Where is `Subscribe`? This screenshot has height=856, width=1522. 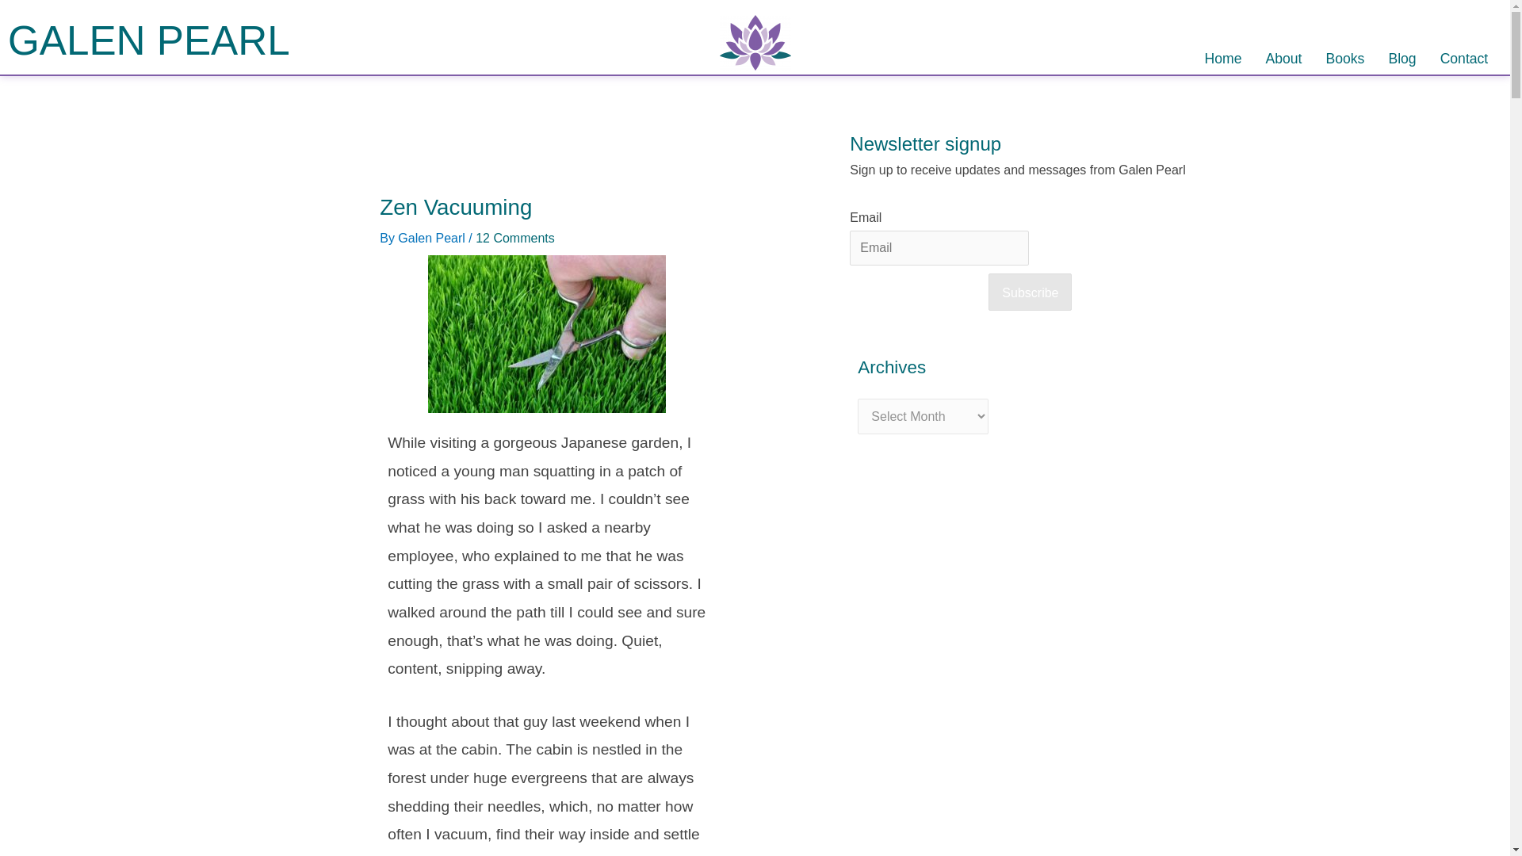
Subscribe is located at coordinates (1029, 292).